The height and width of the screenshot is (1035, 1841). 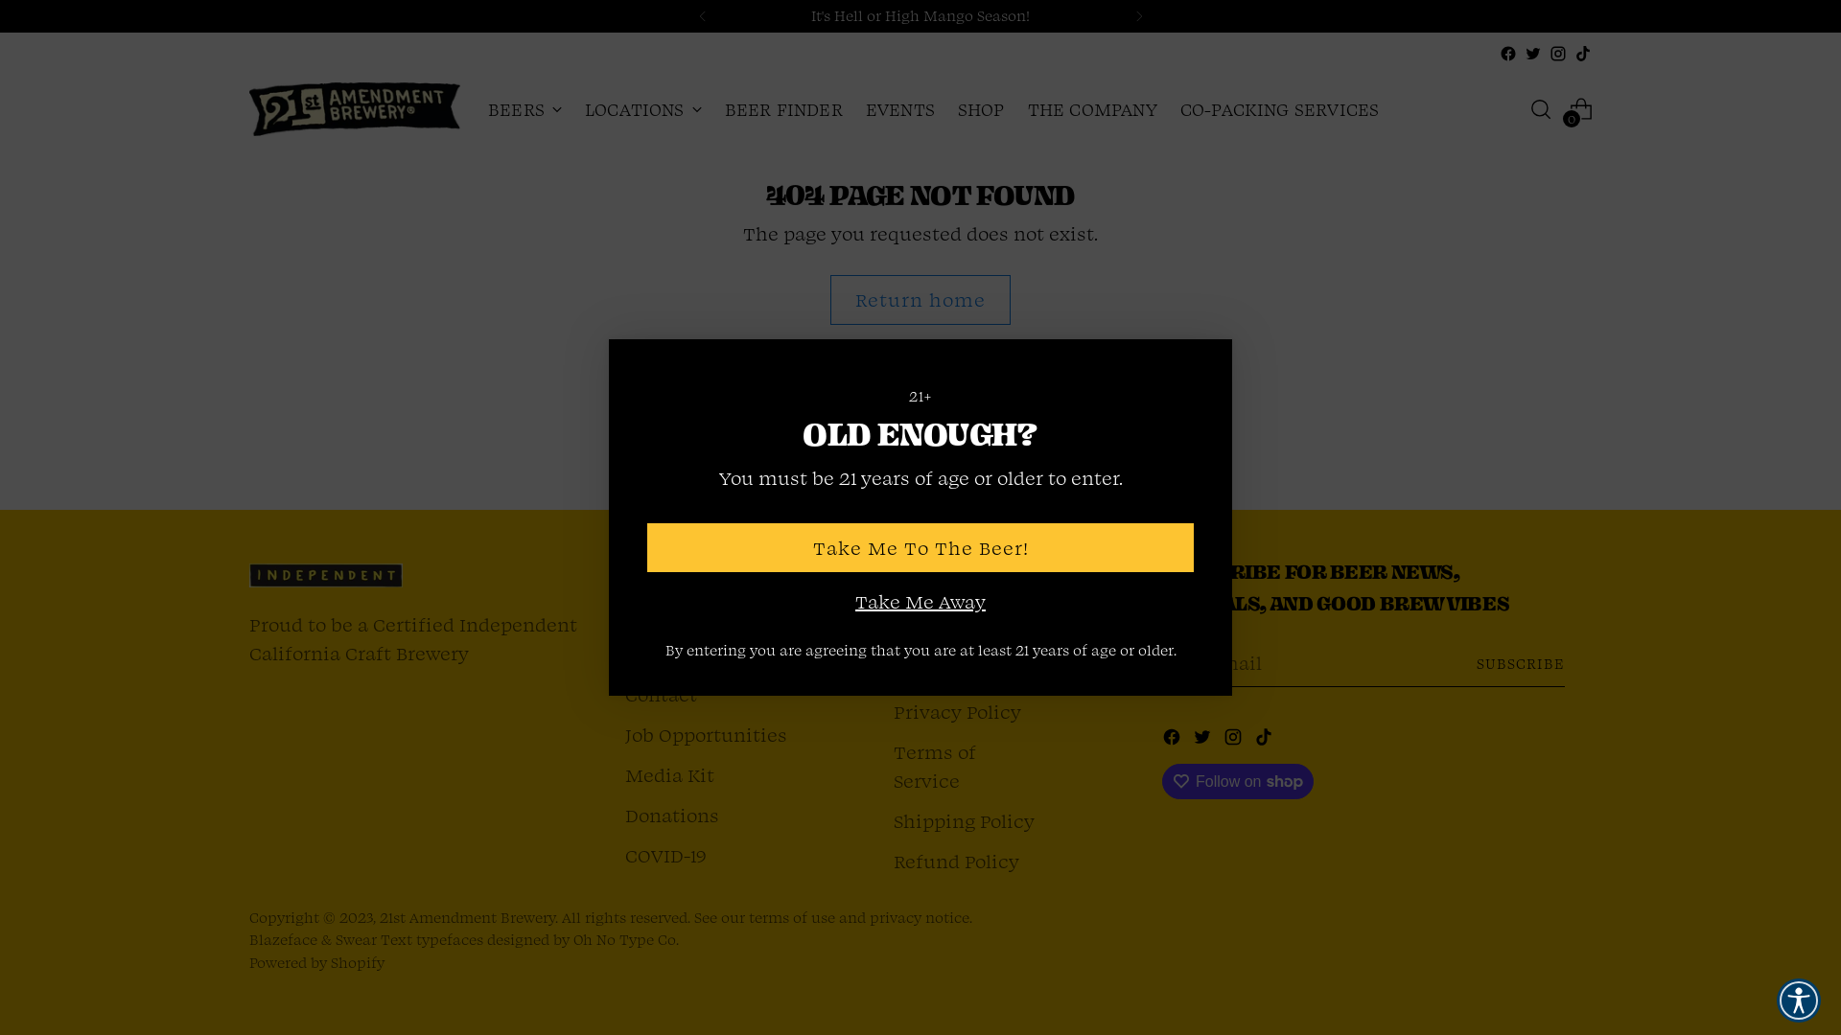 What do you see at coordinates (934, 767) in the screenshot?
I see `Terms of Service` at bounding box center [934, 767].